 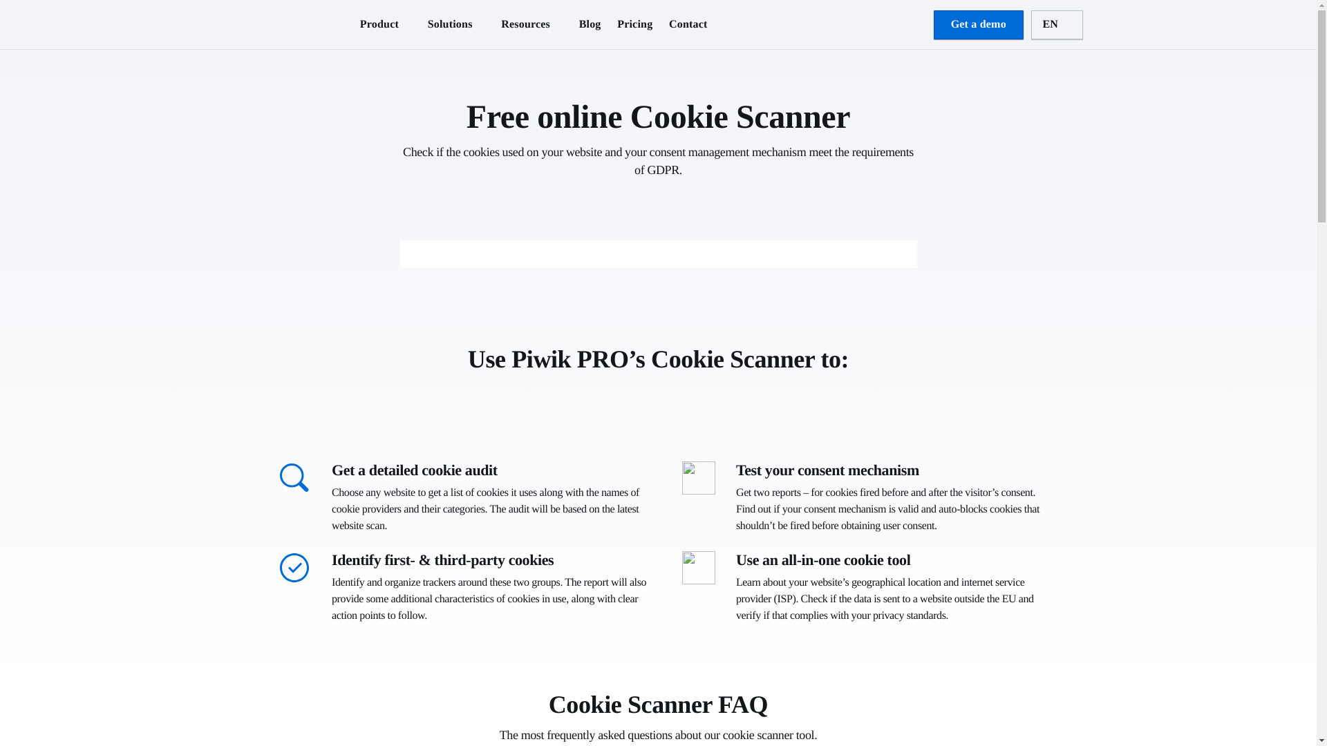 I want to click on Blog, so click(x=590, y=24).